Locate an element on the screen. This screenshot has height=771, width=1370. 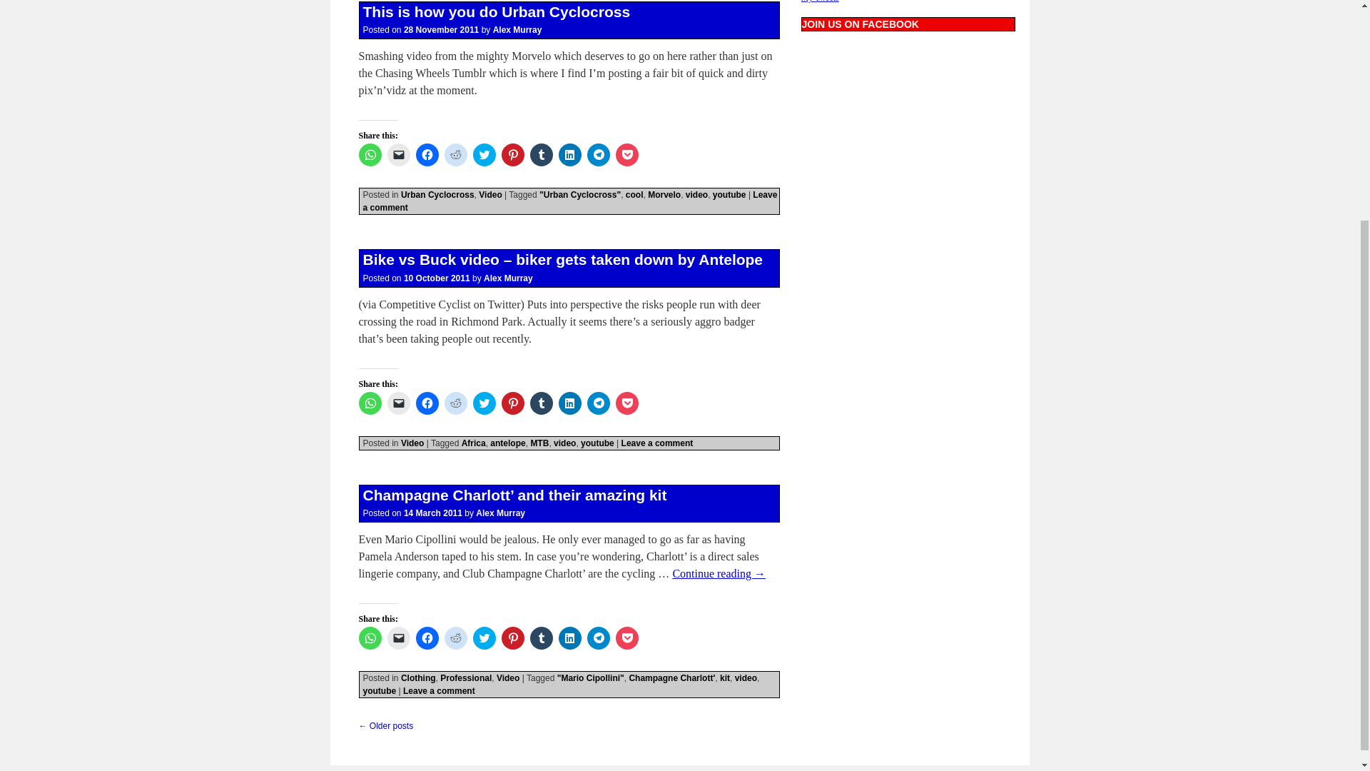
Click to share on WhatsApp is located at coordinates (369, 154).